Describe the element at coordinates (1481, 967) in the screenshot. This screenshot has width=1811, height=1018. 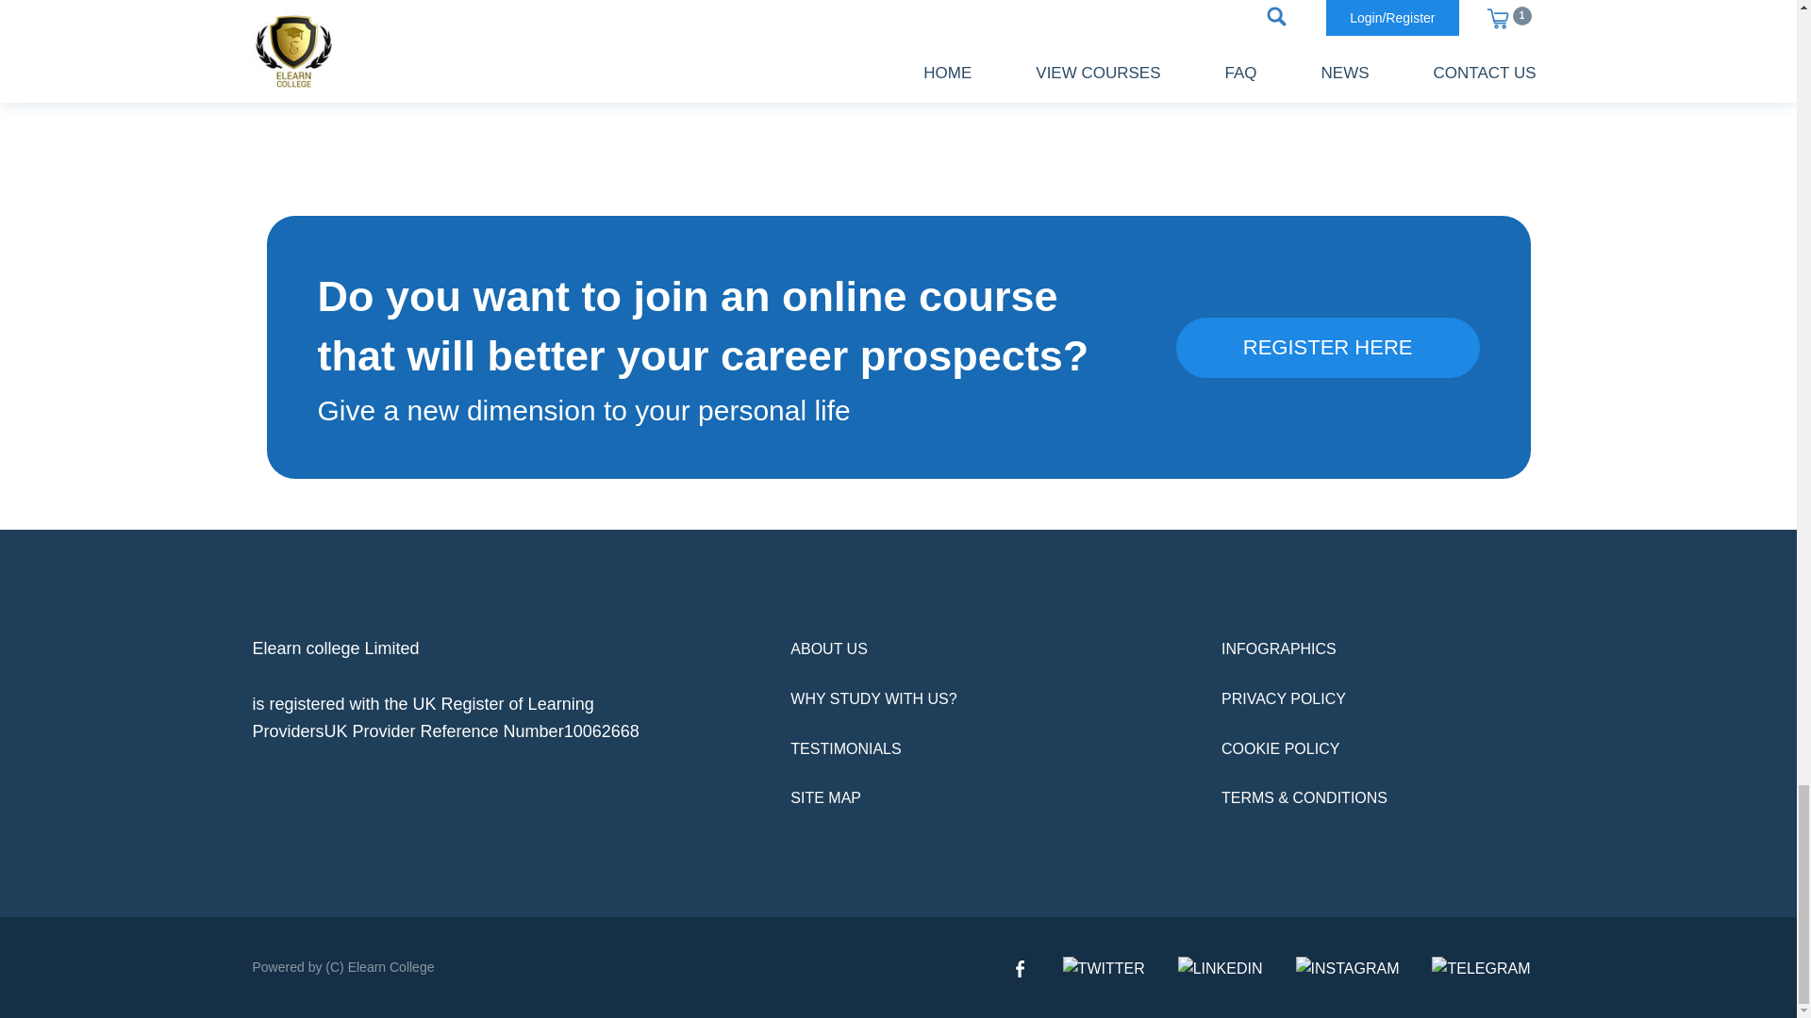
I see `Follow us on Telegram` at that location.